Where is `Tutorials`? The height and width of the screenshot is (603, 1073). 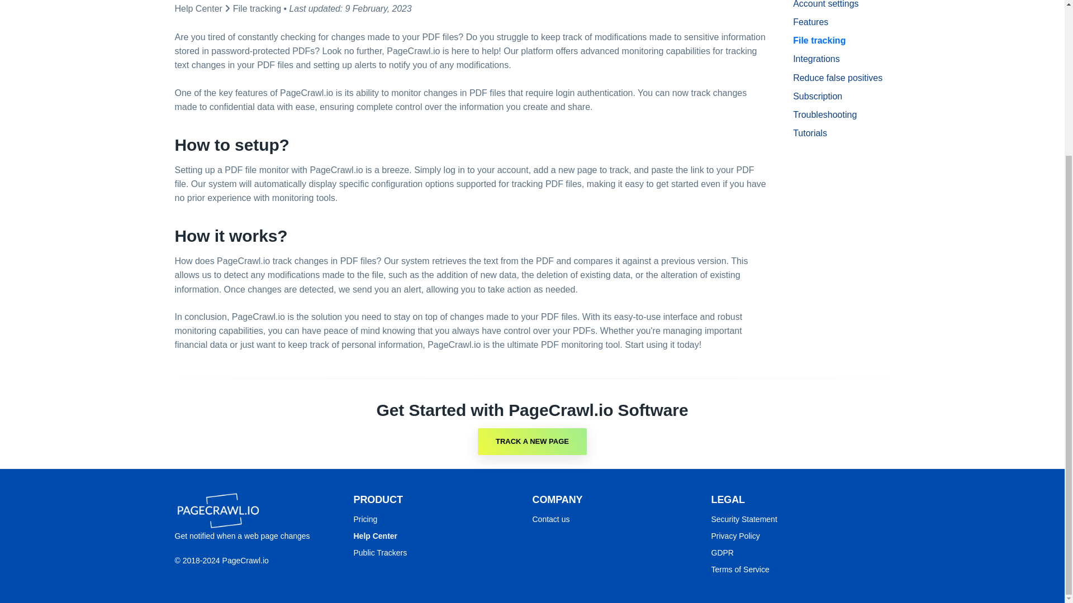 Tutorials is located at coordinates (841, 133).